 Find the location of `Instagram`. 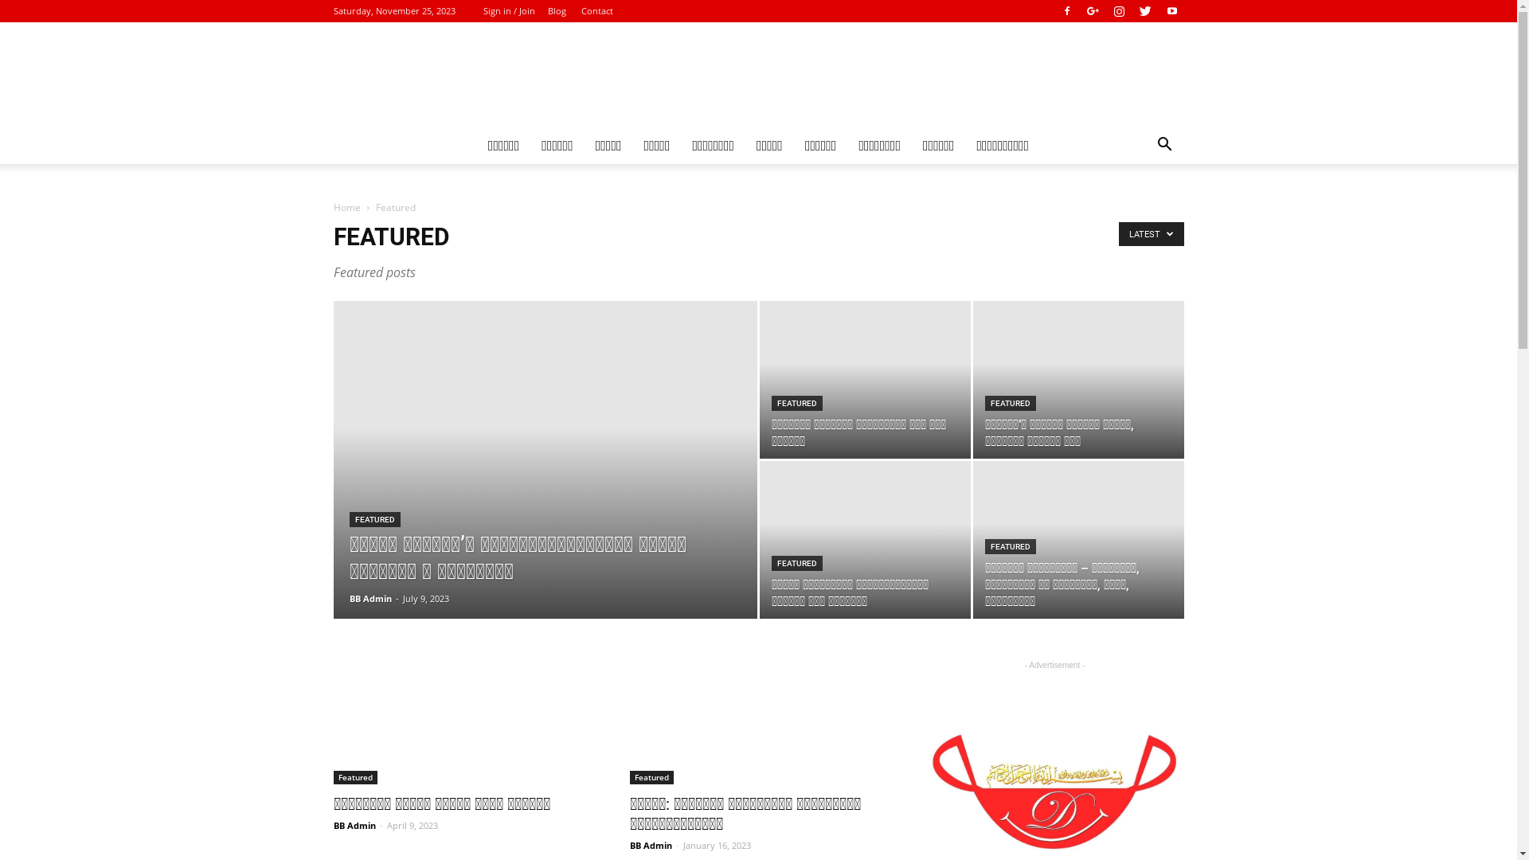

Instagram is located at coordinates (1119, 11).